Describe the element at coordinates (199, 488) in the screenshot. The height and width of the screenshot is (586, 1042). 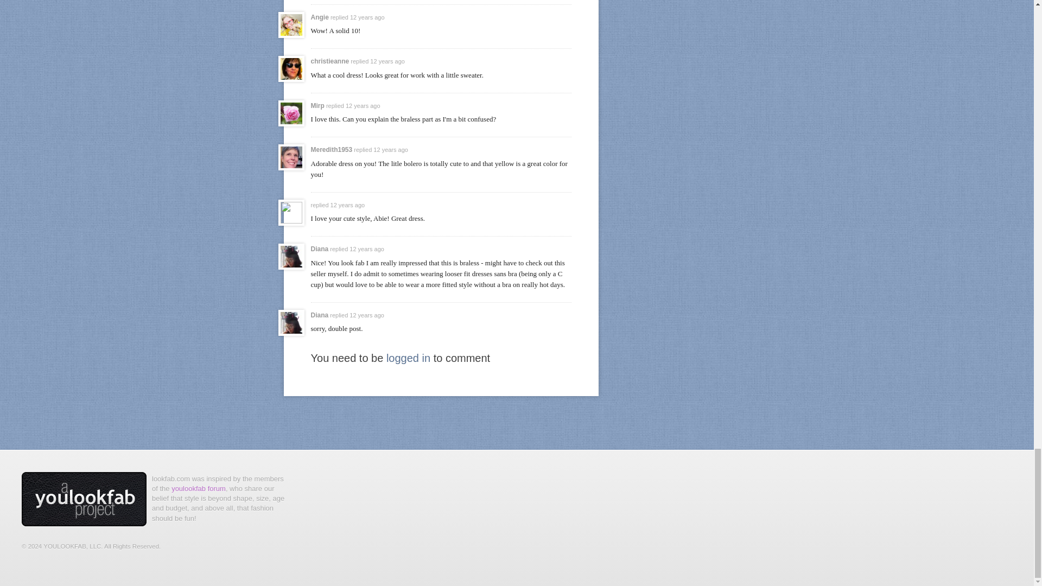
I see `youlookfab forum` at that location.